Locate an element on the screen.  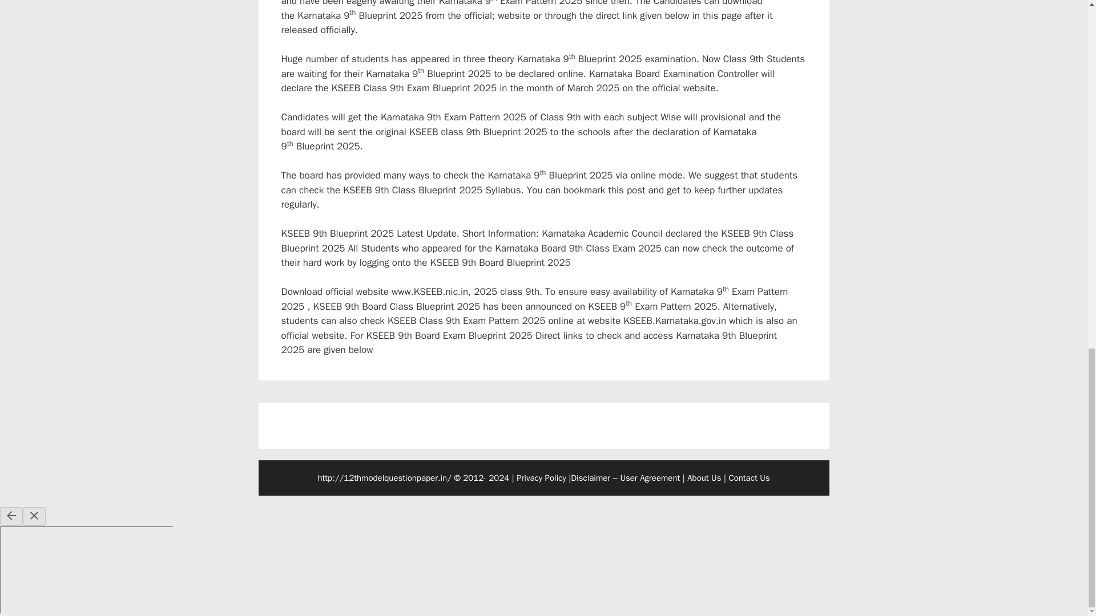
Contact Us is located at coordinates (749, 478).